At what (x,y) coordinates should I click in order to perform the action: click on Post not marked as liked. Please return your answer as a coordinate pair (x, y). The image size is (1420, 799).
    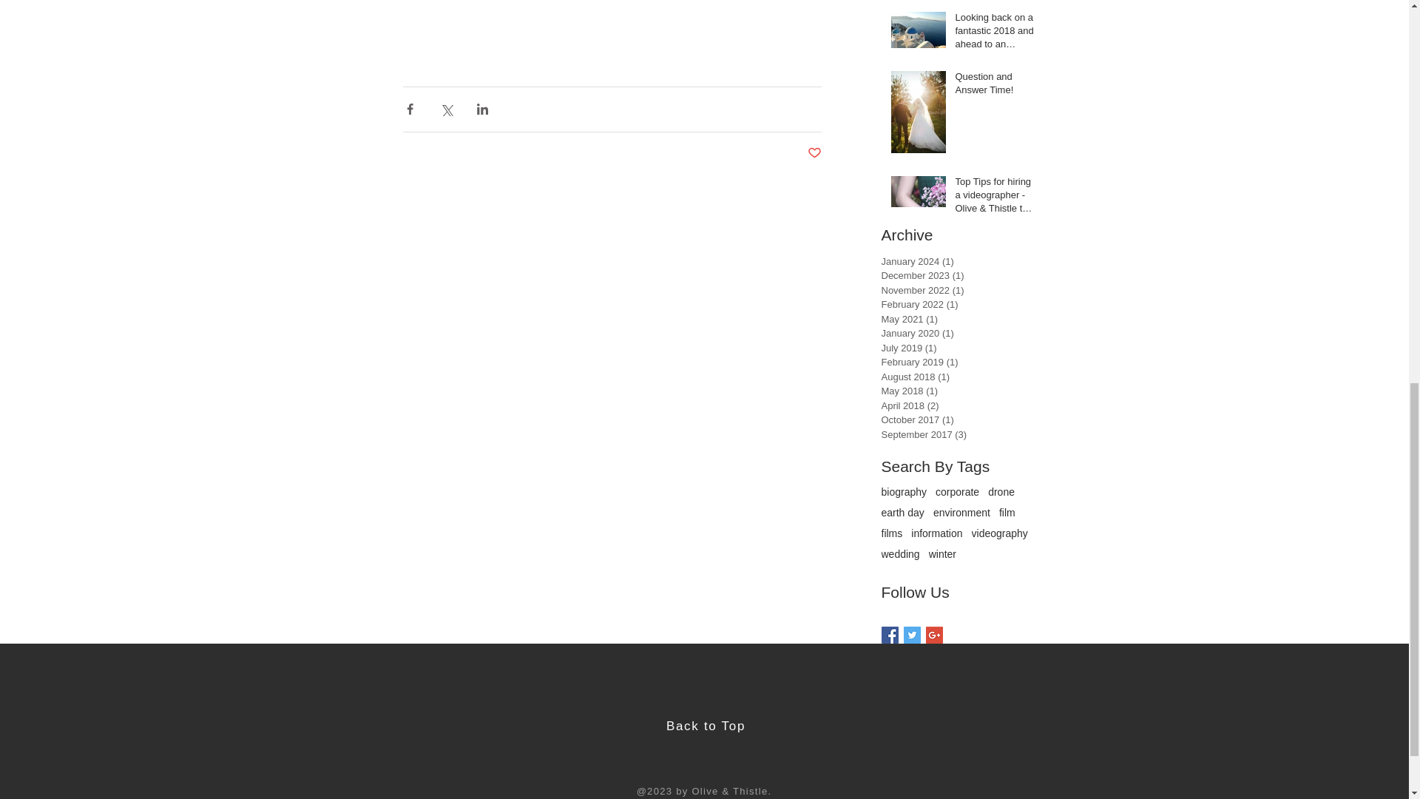
    Looking at the image, I should click on (815, 153).